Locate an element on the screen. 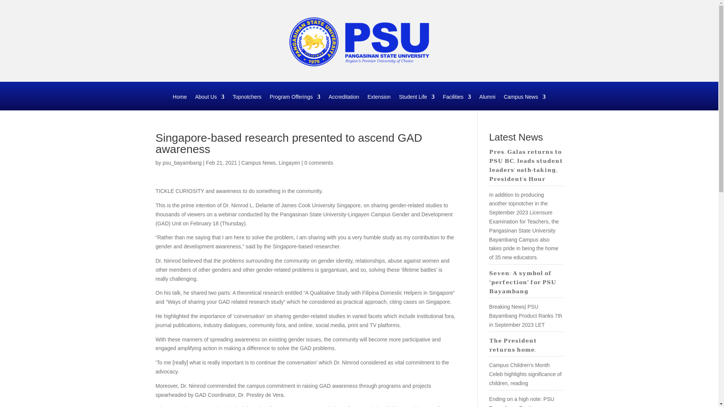  Campus News is located at coordinates (525, 102).